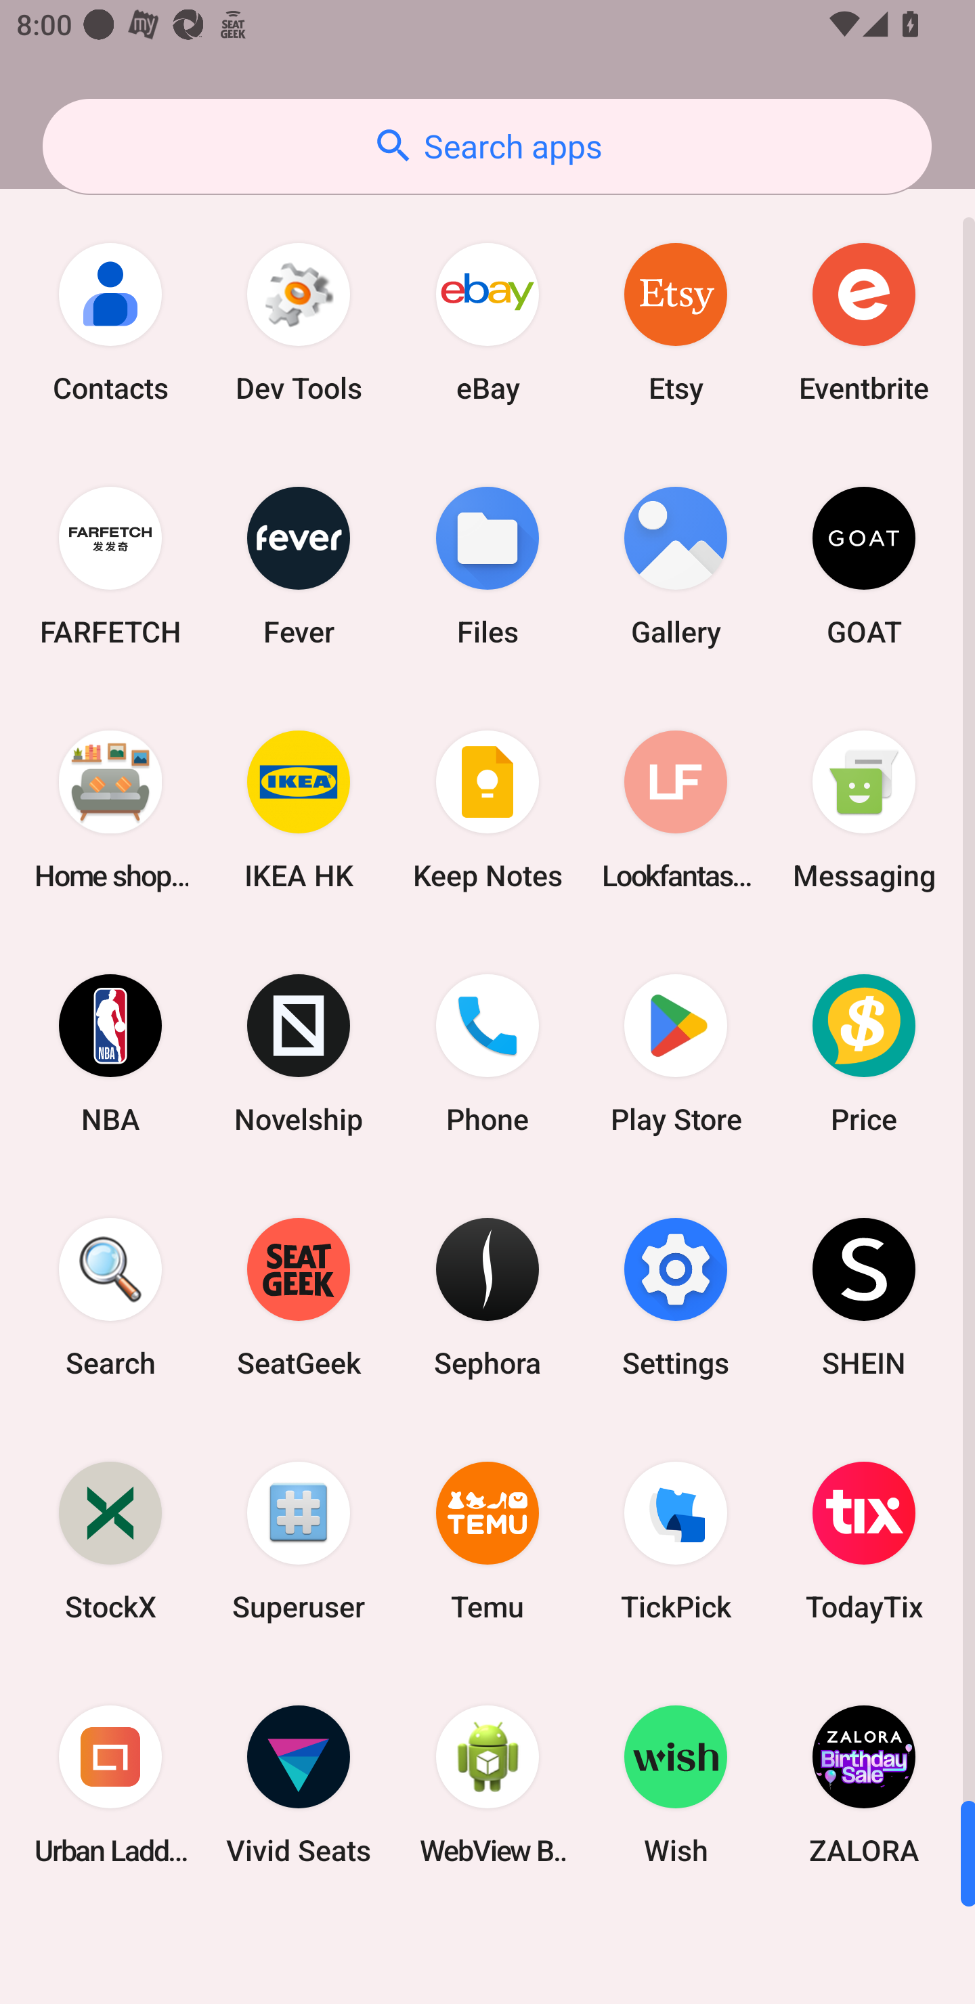  What do you see at coordinates (110, 566) in the screenshot?
I see `FARFETCH` at bounding box center [110, 566].